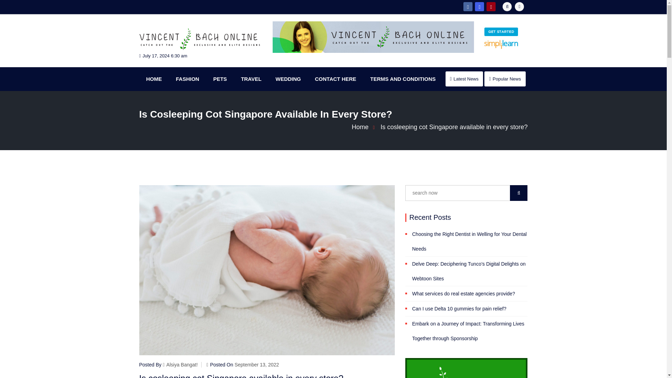 This screenshot has height=378, width=672. Describe the element at coordinates (403, 79) in the screenshot. I see `Terms and Conditions` at that location.